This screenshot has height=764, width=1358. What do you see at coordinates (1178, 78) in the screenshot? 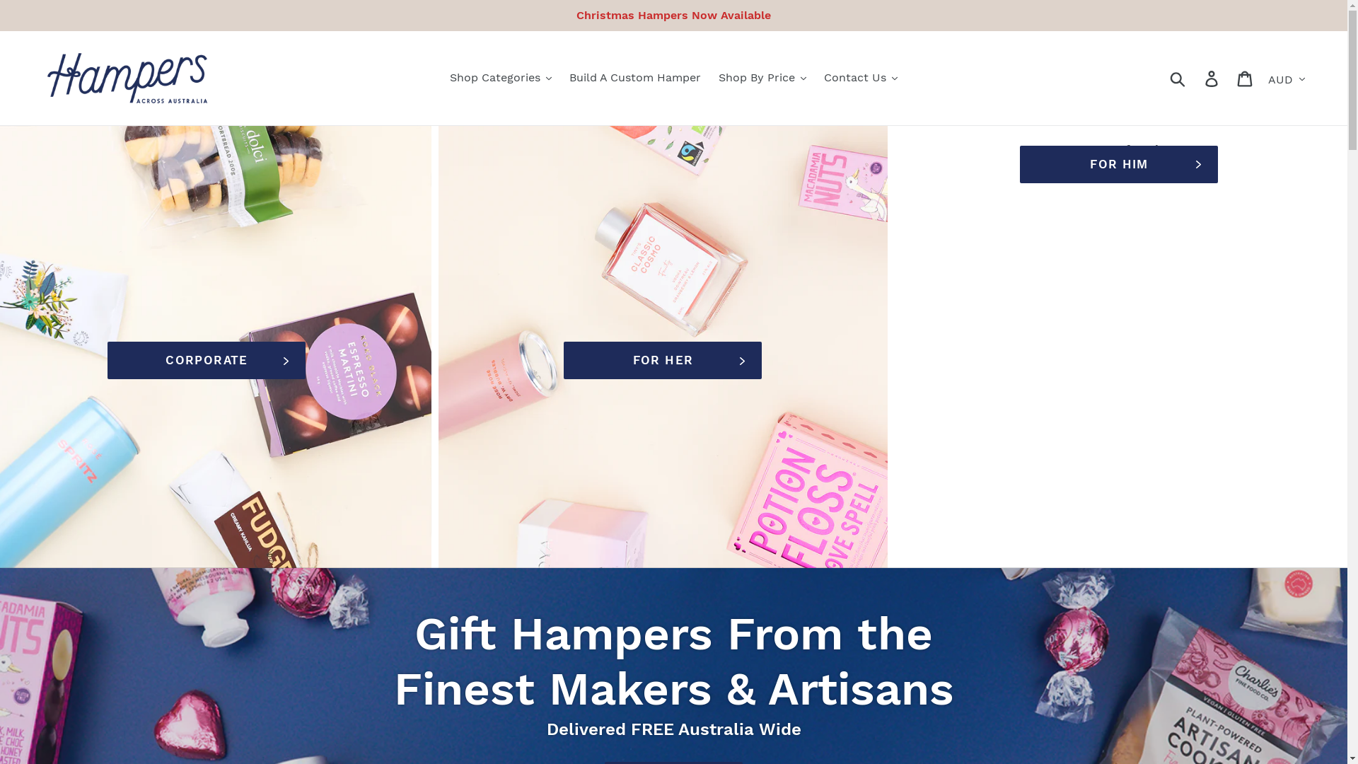
I see `Submit` at bounding box center [1178, 78].